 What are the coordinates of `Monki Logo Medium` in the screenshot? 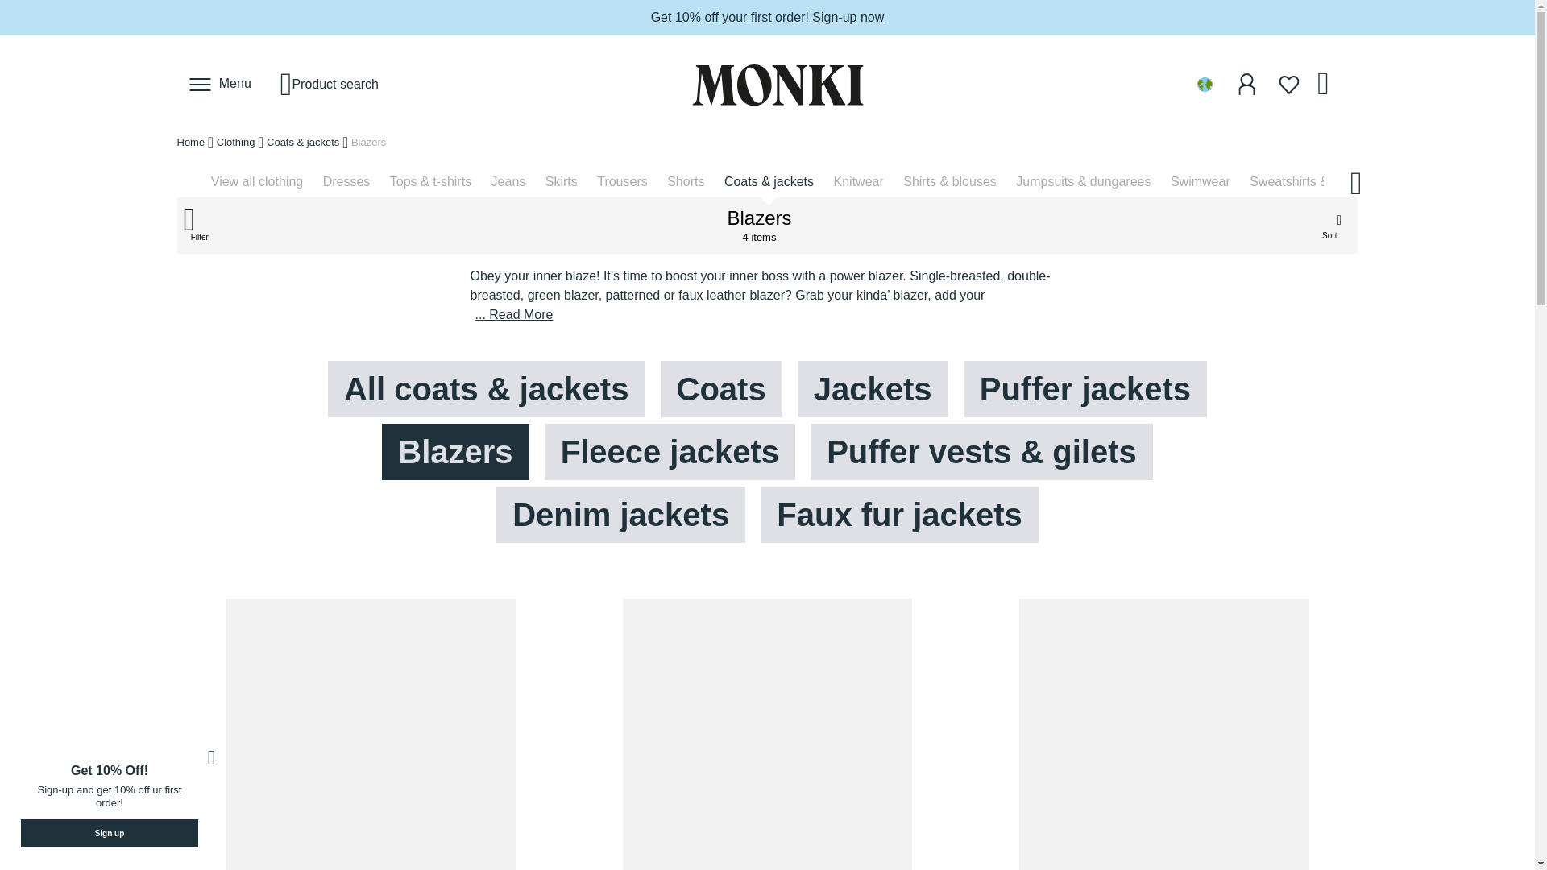 It's located at (778, 85).